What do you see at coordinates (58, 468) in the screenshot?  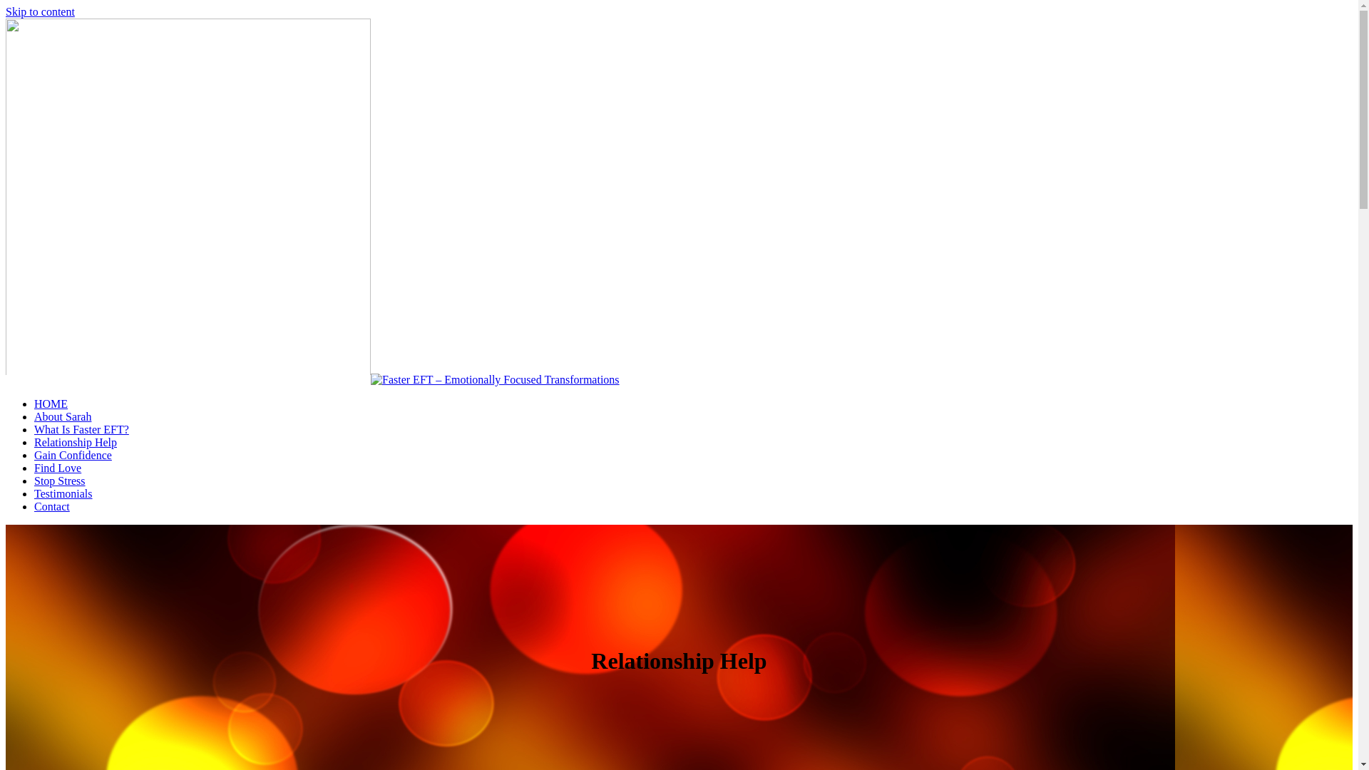 I see `Find Love` at bounding box center [58, 468].